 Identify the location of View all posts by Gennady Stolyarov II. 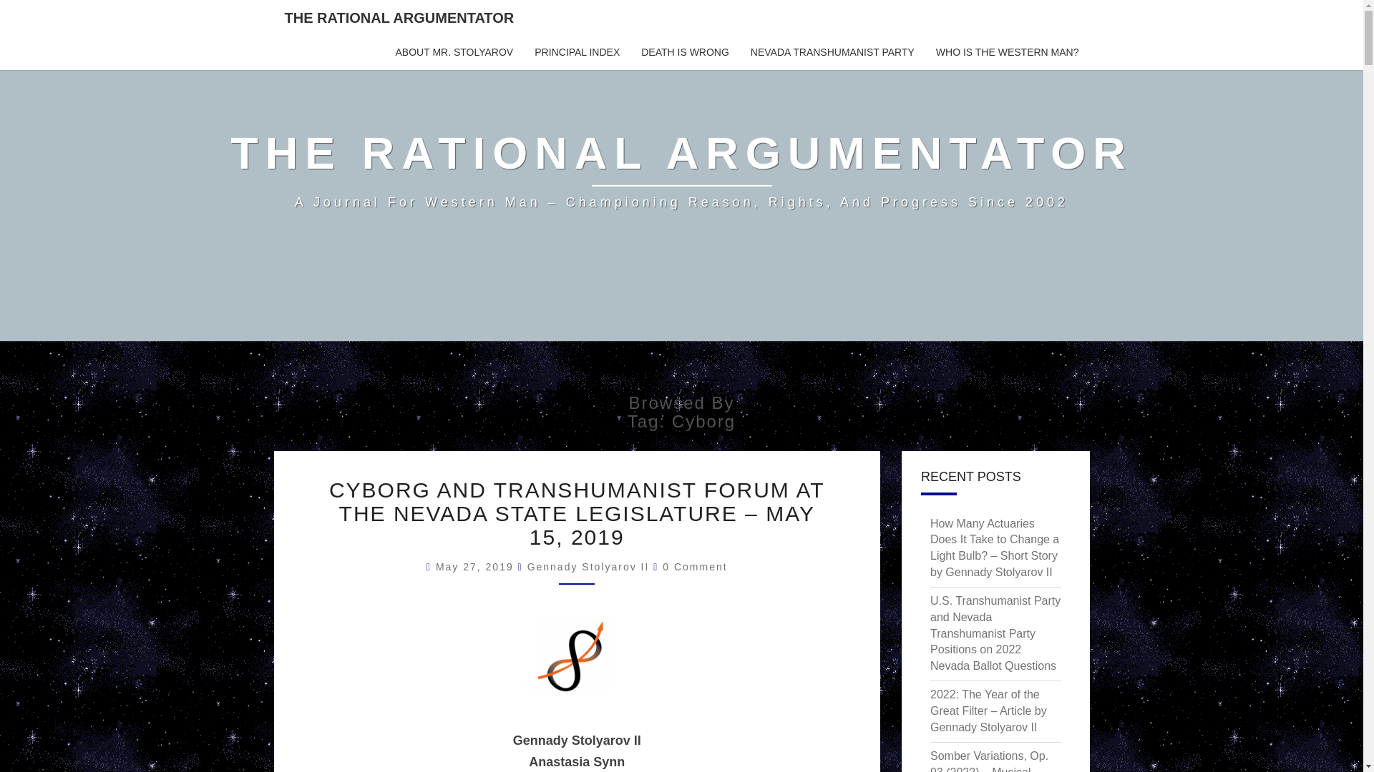
(588, 567).